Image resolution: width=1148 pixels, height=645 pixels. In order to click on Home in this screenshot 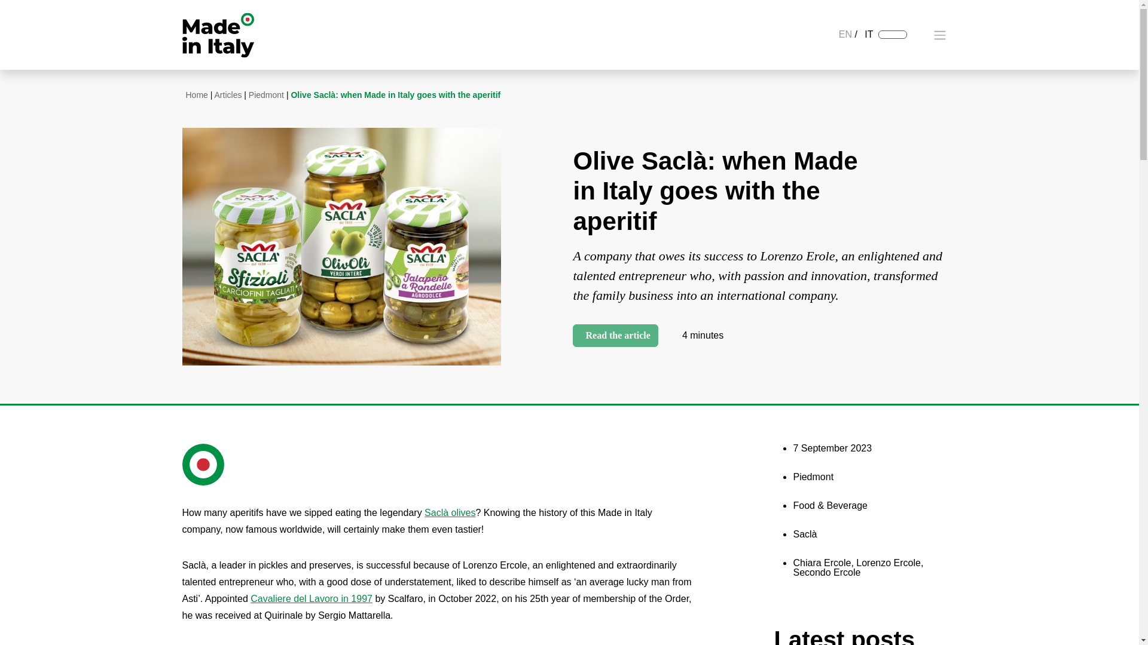, I will do `click(196, 95)`.